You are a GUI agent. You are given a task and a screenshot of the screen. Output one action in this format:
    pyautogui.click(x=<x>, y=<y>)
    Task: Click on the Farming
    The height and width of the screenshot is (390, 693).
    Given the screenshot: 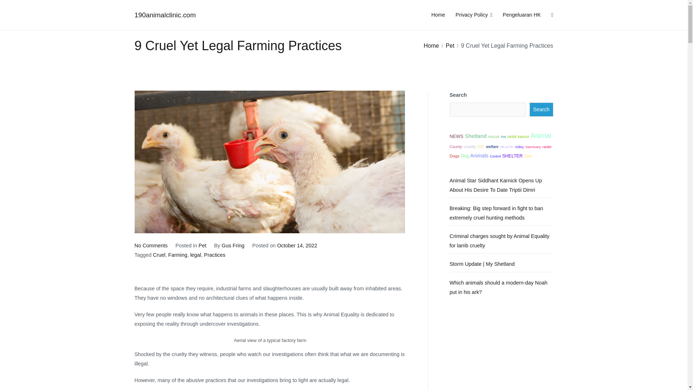 What is the action you would take?
    pyautogui.click(x=178, y=255)
    